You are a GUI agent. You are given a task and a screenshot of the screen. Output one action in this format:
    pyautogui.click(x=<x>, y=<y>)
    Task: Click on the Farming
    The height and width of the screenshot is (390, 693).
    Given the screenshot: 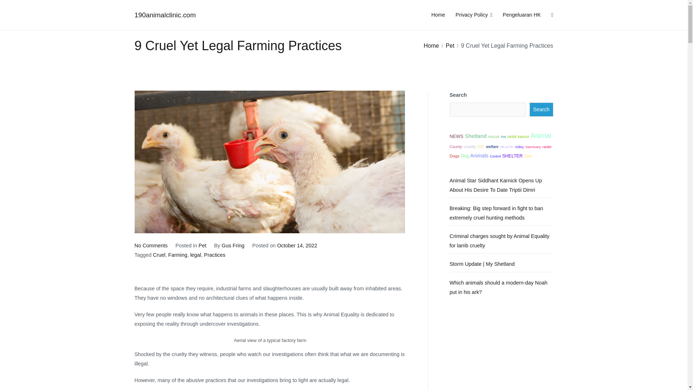 What is the action you would take?
    pyautogui.click(x=178, y=255)
    